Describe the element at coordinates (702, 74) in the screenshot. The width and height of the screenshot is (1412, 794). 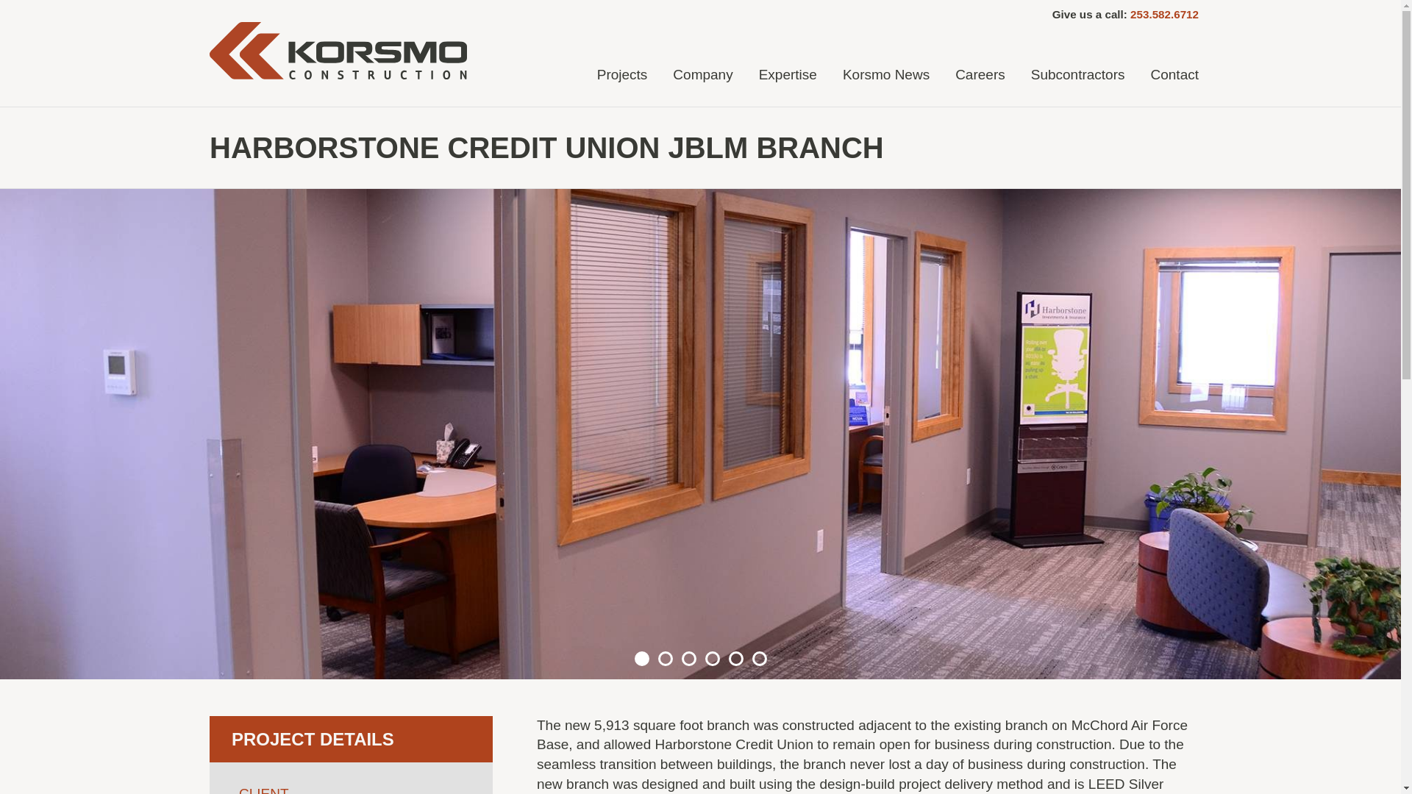
I see `Company` at that location.